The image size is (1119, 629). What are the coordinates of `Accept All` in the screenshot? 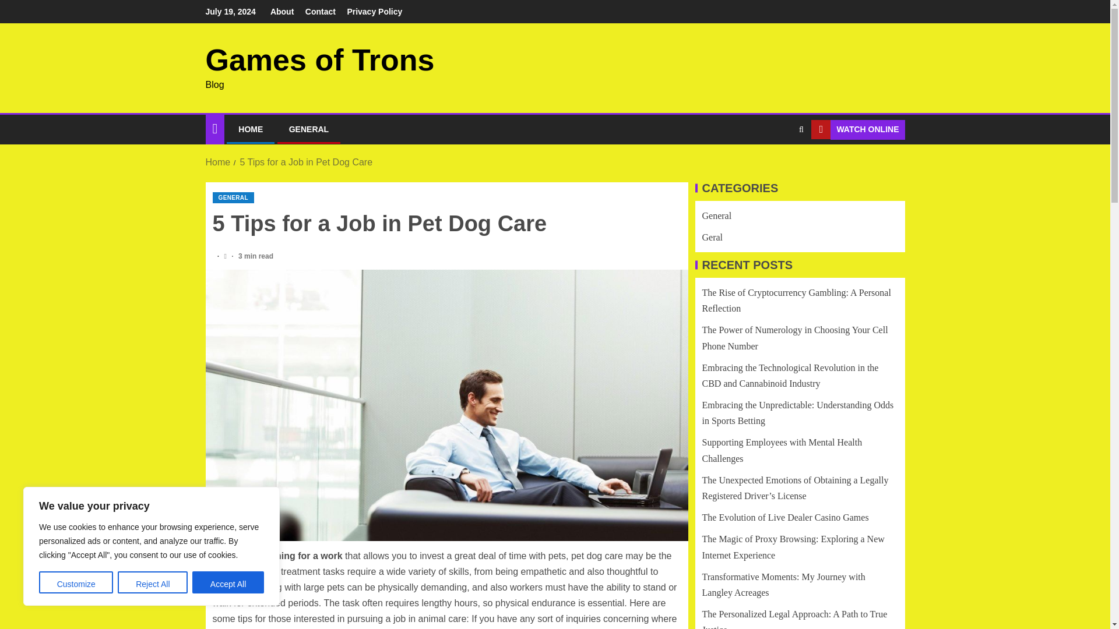 It's located at (228, 582).